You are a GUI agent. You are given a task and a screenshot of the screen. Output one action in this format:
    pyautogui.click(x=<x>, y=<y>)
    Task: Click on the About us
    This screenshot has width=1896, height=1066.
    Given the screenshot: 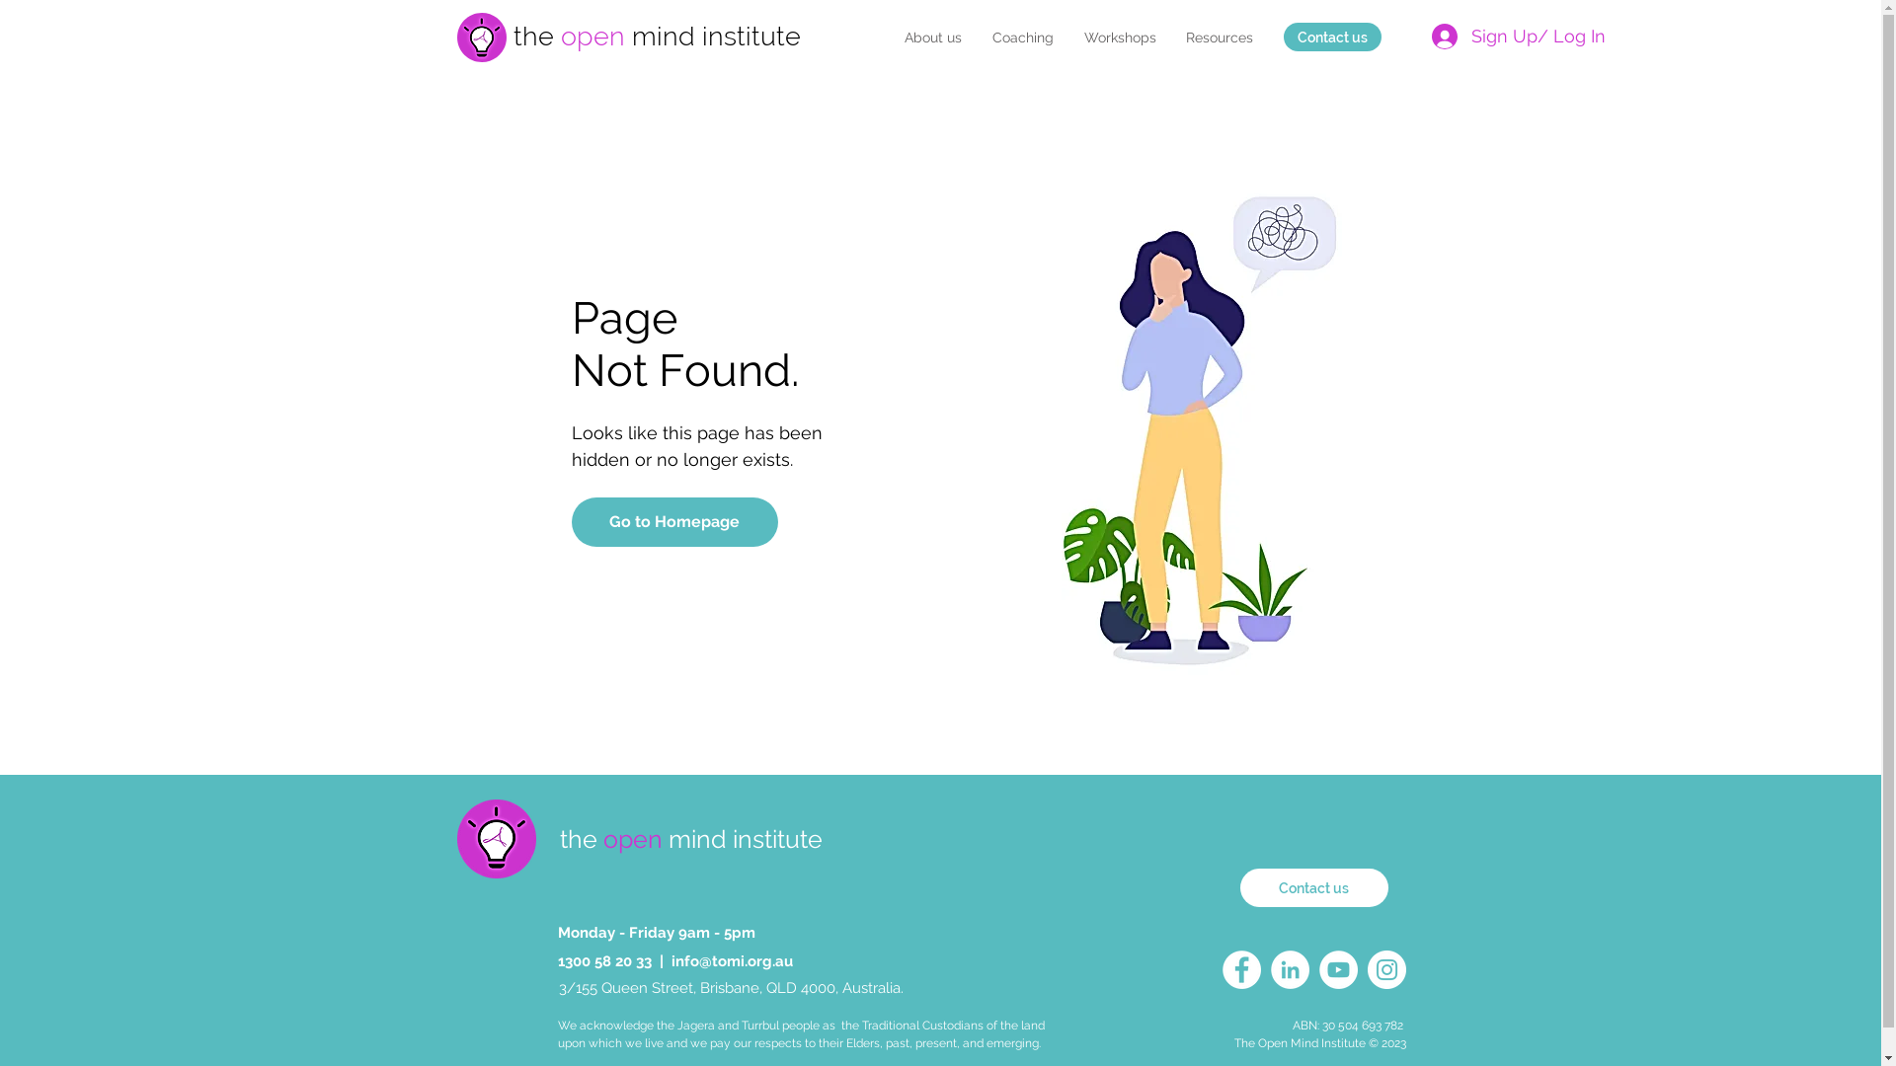 What is the action you would take?
    pyautogui.click(x=932, y=38)
    